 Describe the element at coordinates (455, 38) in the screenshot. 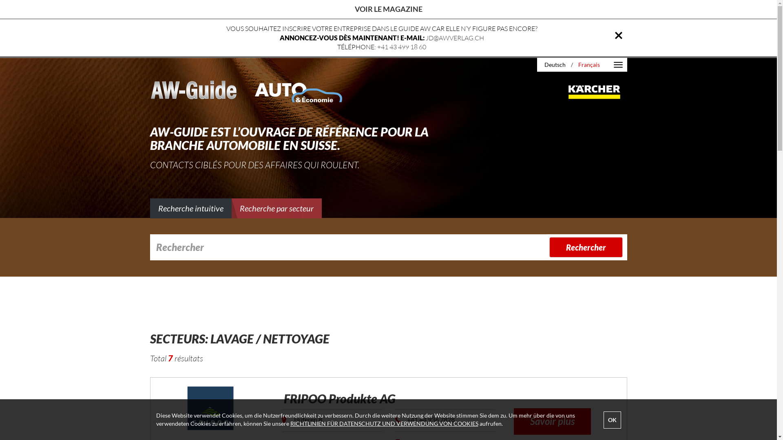

I see `JD@AWVERLAG.CH` at that location.